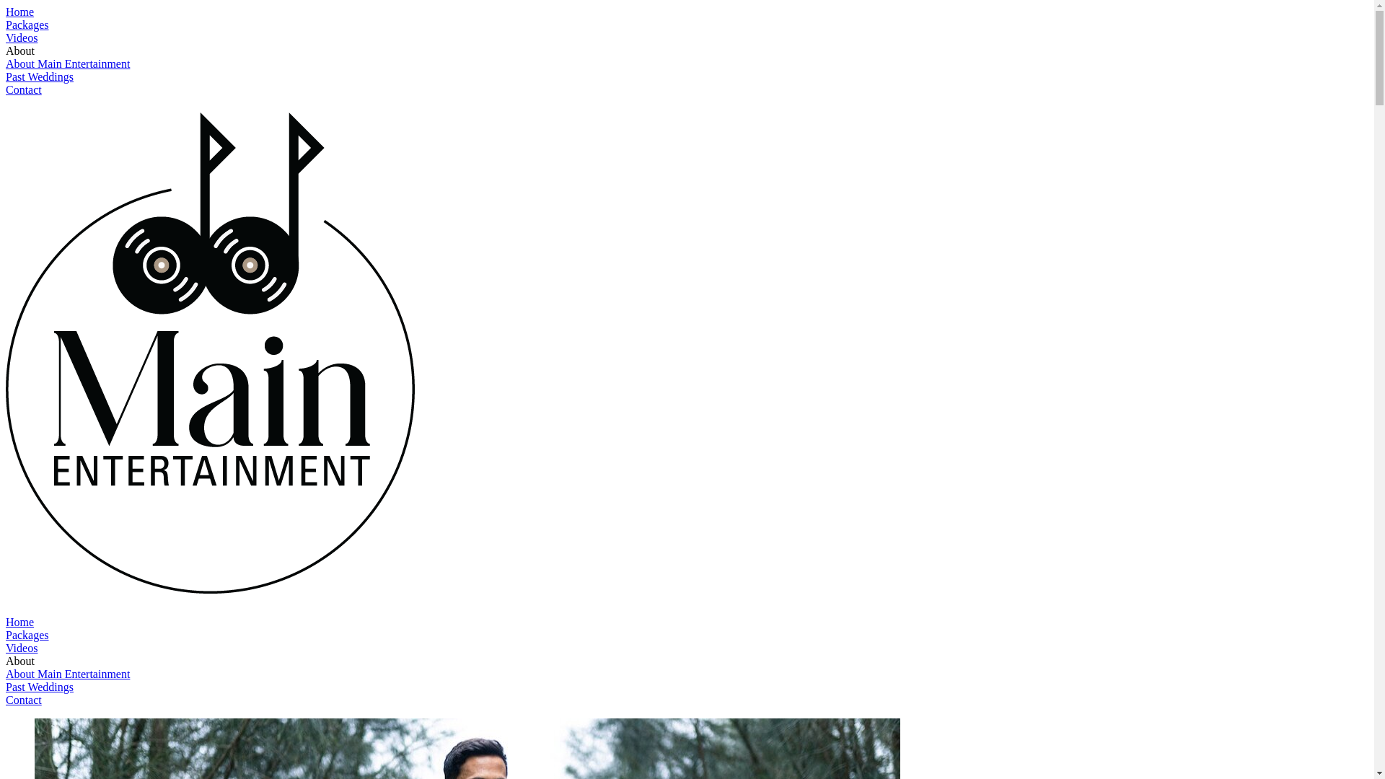 This screenshot has height=779, width=1385. I want to click on Past Weddings, so click(40, 76).